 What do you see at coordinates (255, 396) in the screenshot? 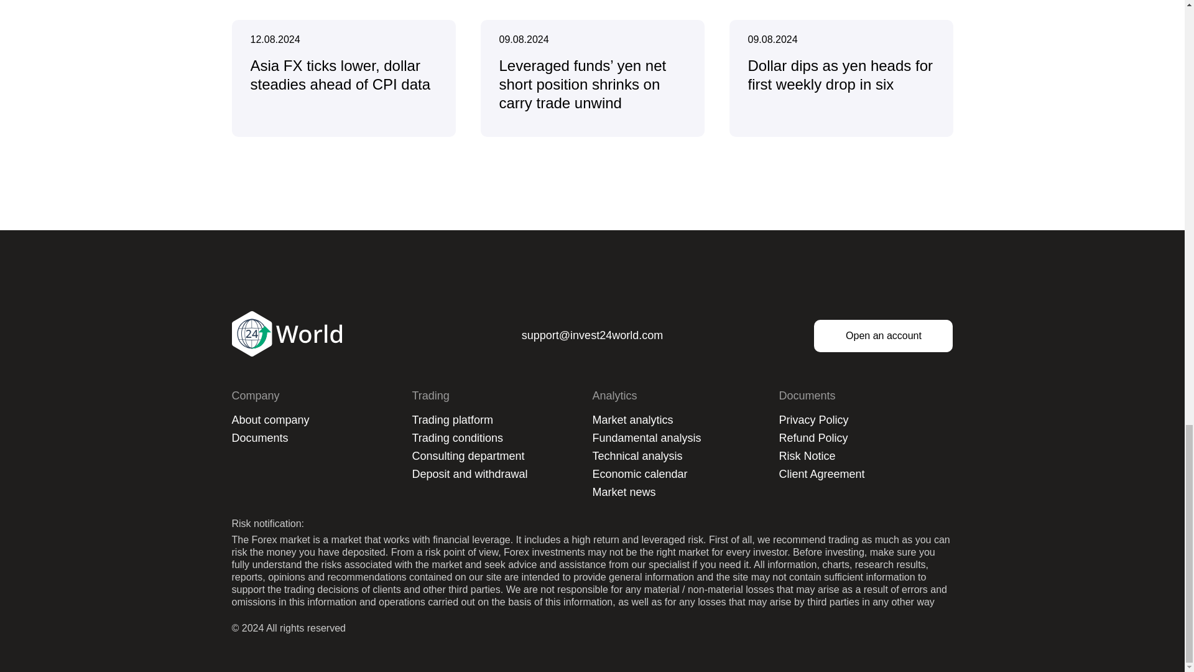
I see `Company` at bounding box center [255, 396].